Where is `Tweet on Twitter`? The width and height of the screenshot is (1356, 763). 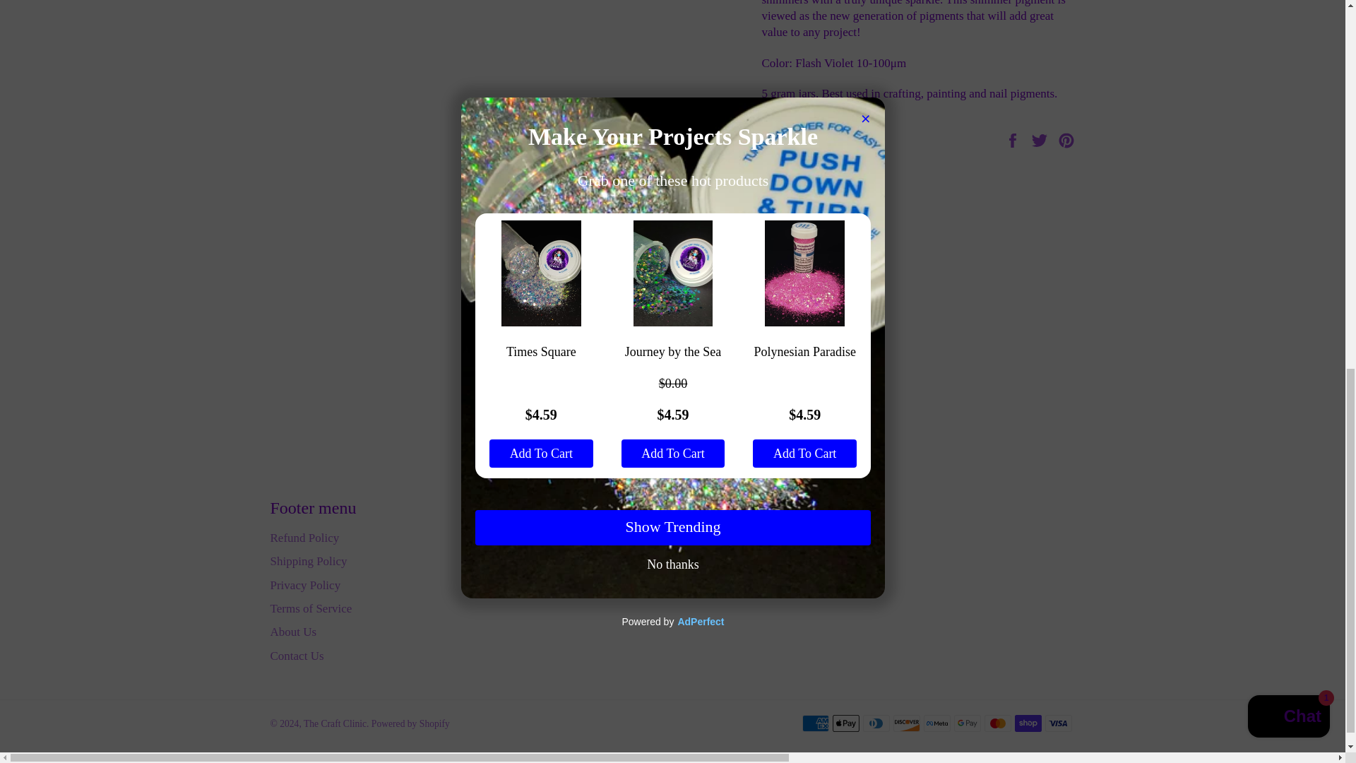
Tweet on Twitter is located at coordinates (1041, 138).